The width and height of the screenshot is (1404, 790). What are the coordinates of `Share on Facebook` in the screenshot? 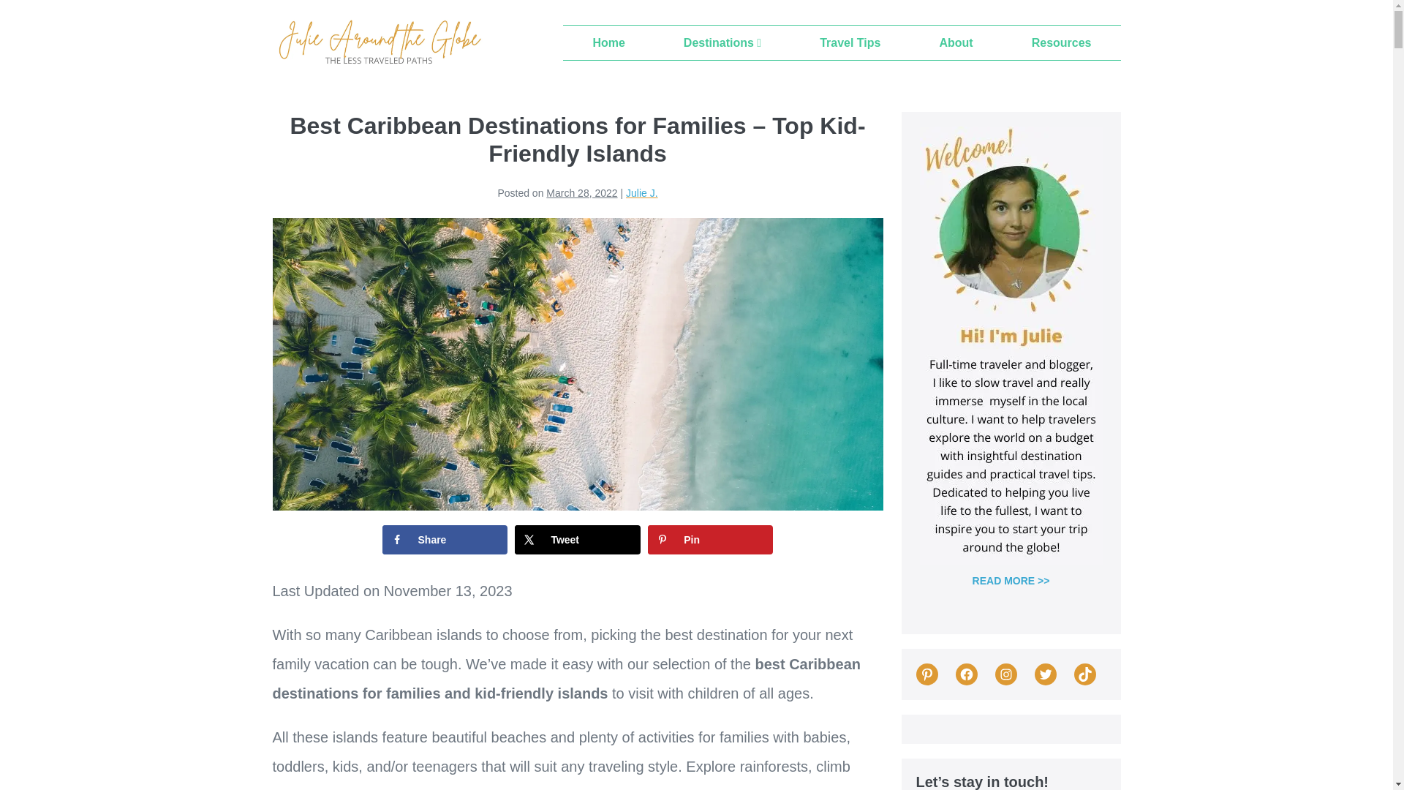 It's located at (445, 540).